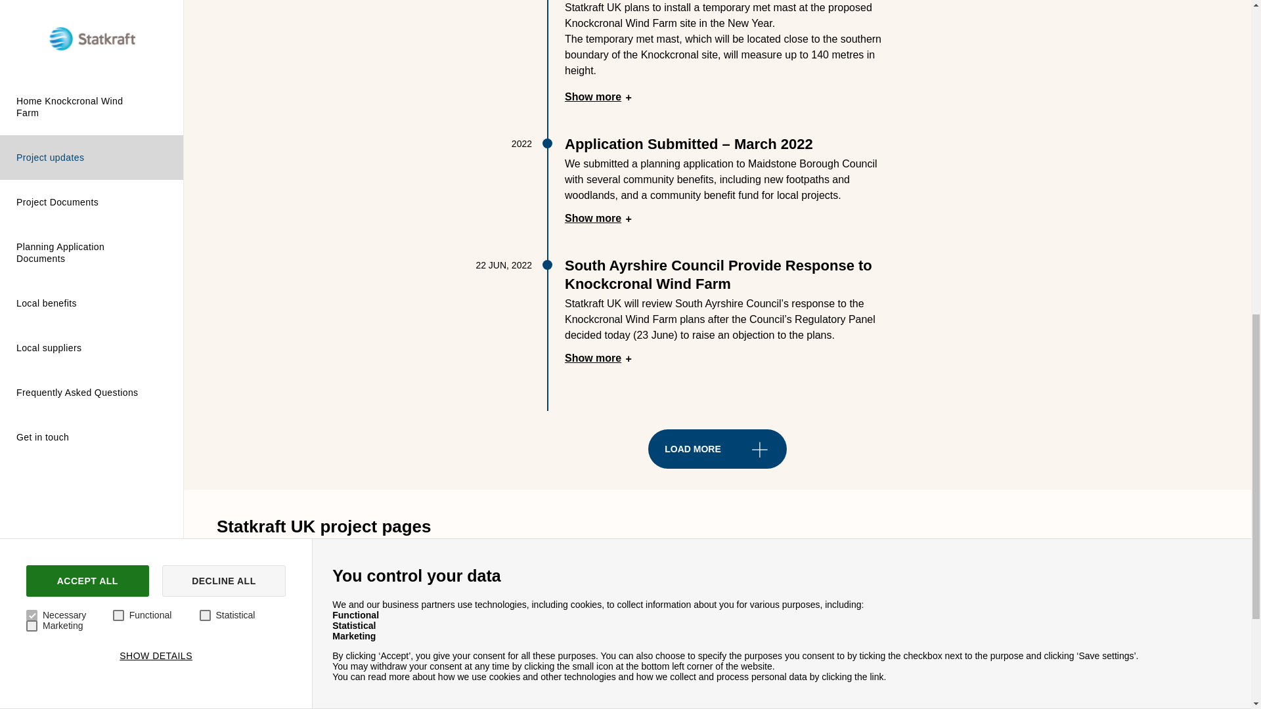  Describe the element at coordinates (1010, 112) in the screenshot. I see `CookieInformationConsent` at that location.